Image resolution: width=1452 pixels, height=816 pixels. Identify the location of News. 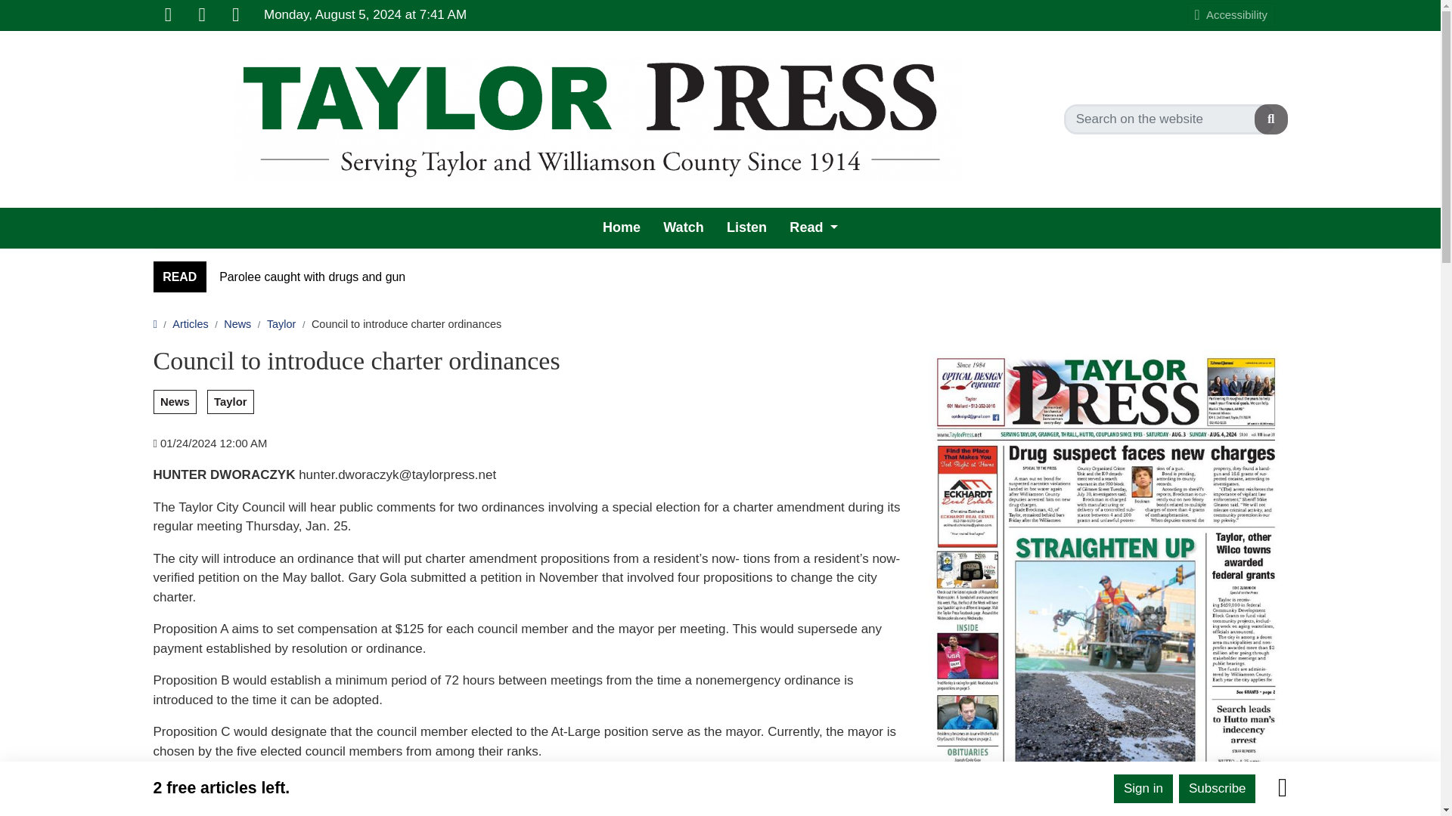
(237, 324).